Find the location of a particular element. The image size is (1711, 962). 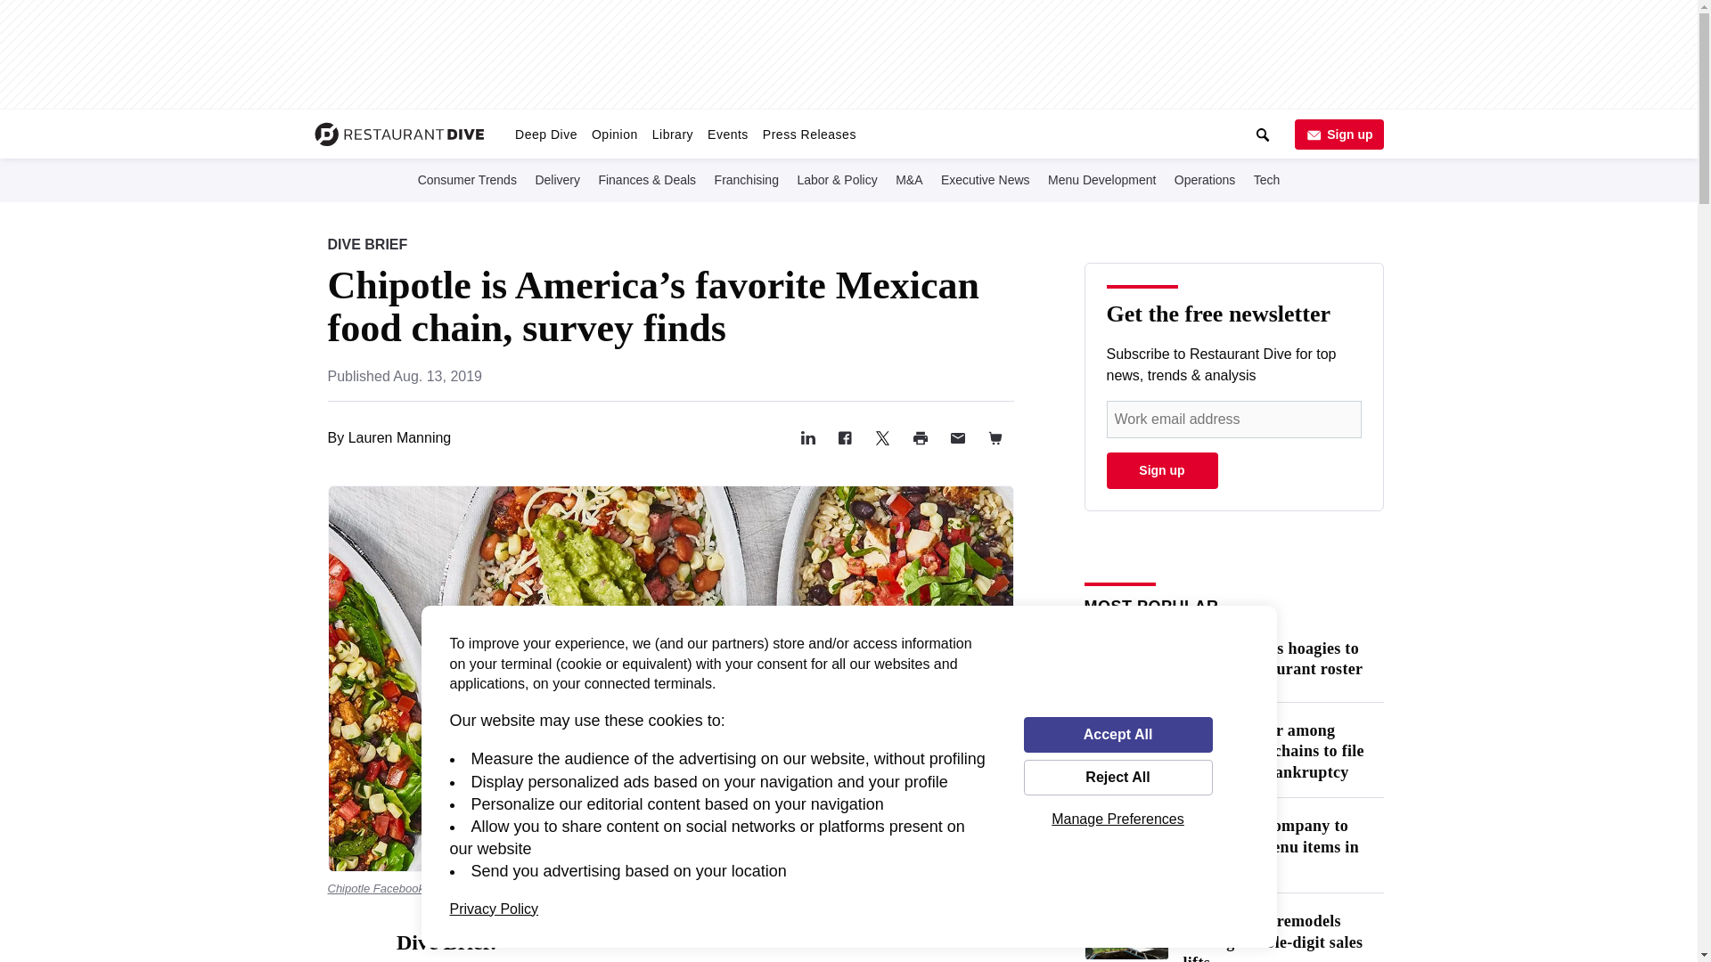

Privacy Policy is located at coordinates (494, 909).